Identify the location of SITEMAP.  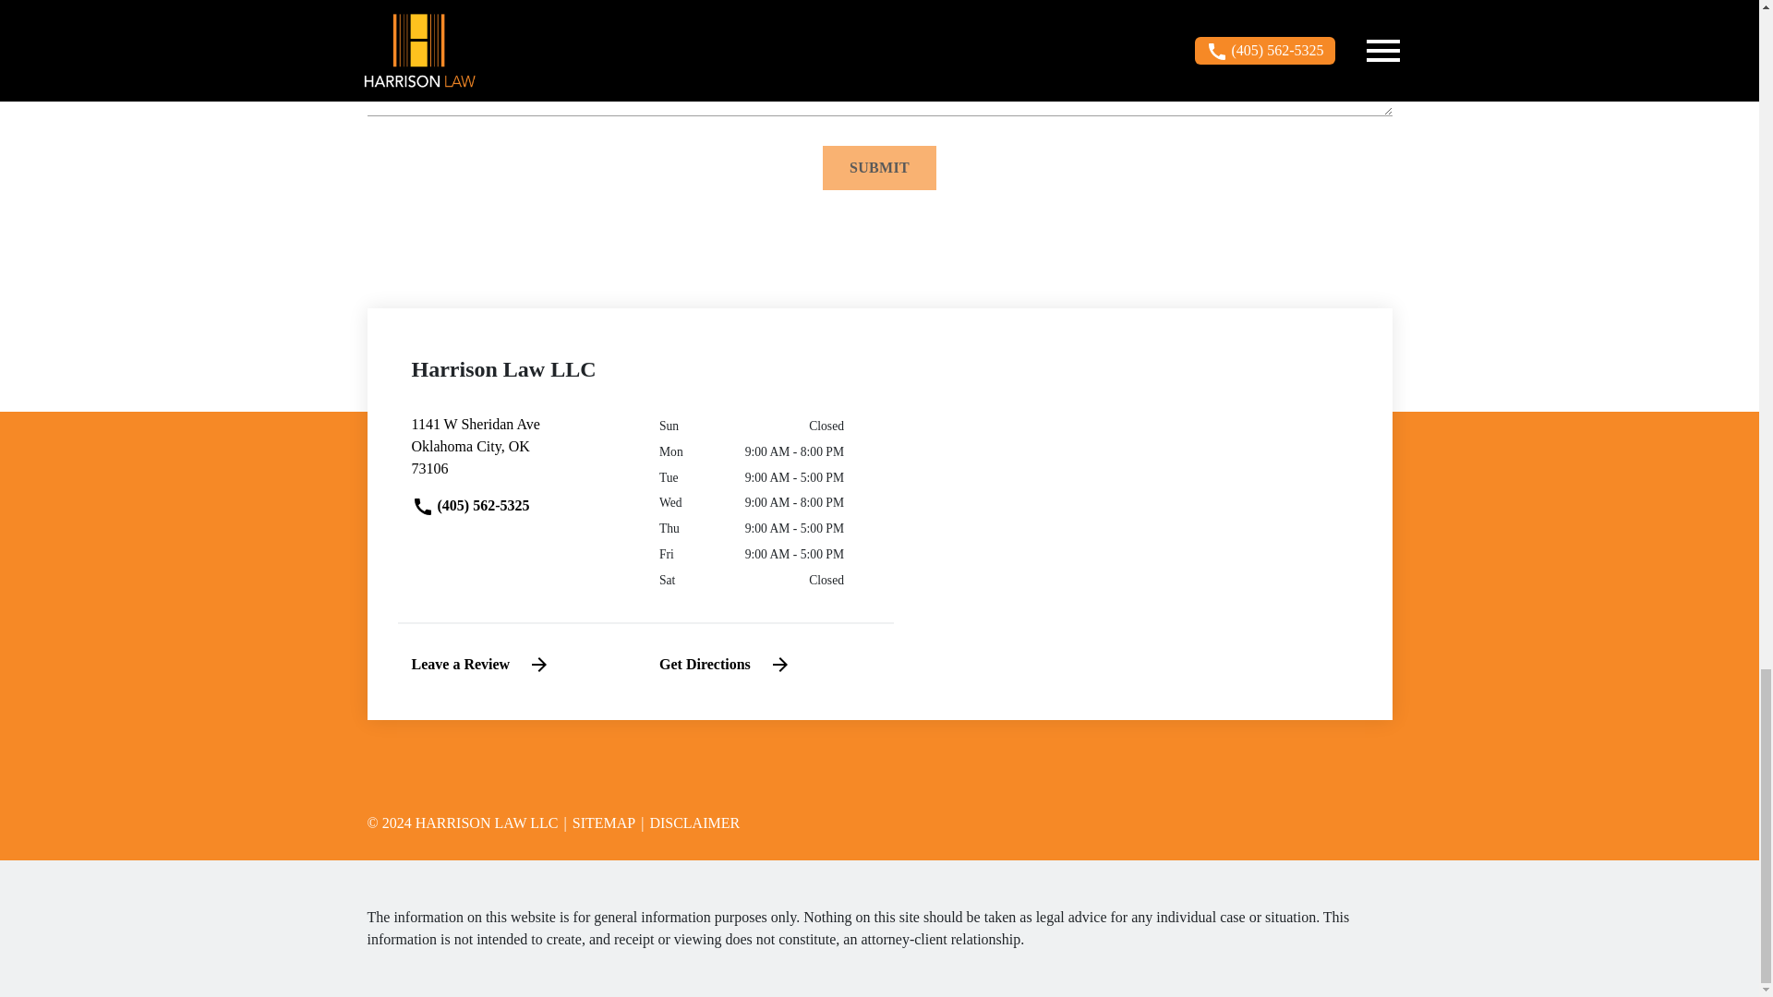
(522, 454).